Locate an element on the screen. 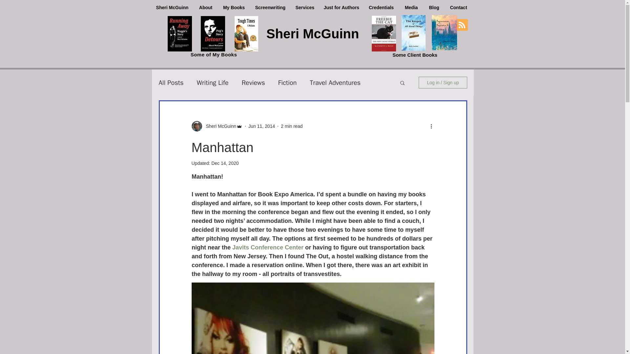 The image size is (630, 354). 2 min read is located at coordinates (291, 126).